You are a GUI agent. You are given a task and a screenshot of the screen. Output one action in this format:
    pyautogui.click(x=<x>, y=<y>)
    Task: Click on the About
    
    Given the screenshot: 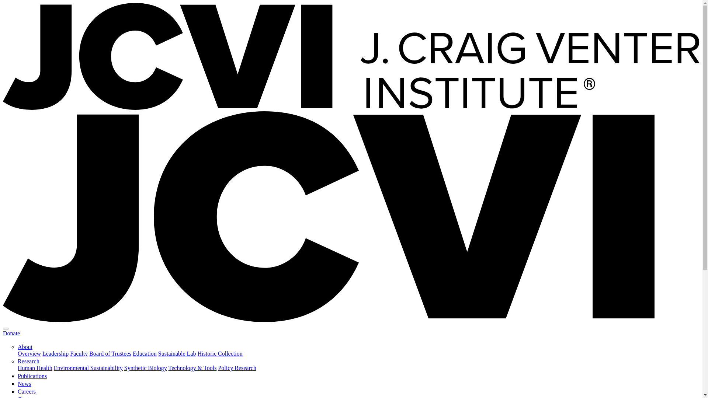 What is the action you would take?
    pyautogui.click(x=25, y=347)
    